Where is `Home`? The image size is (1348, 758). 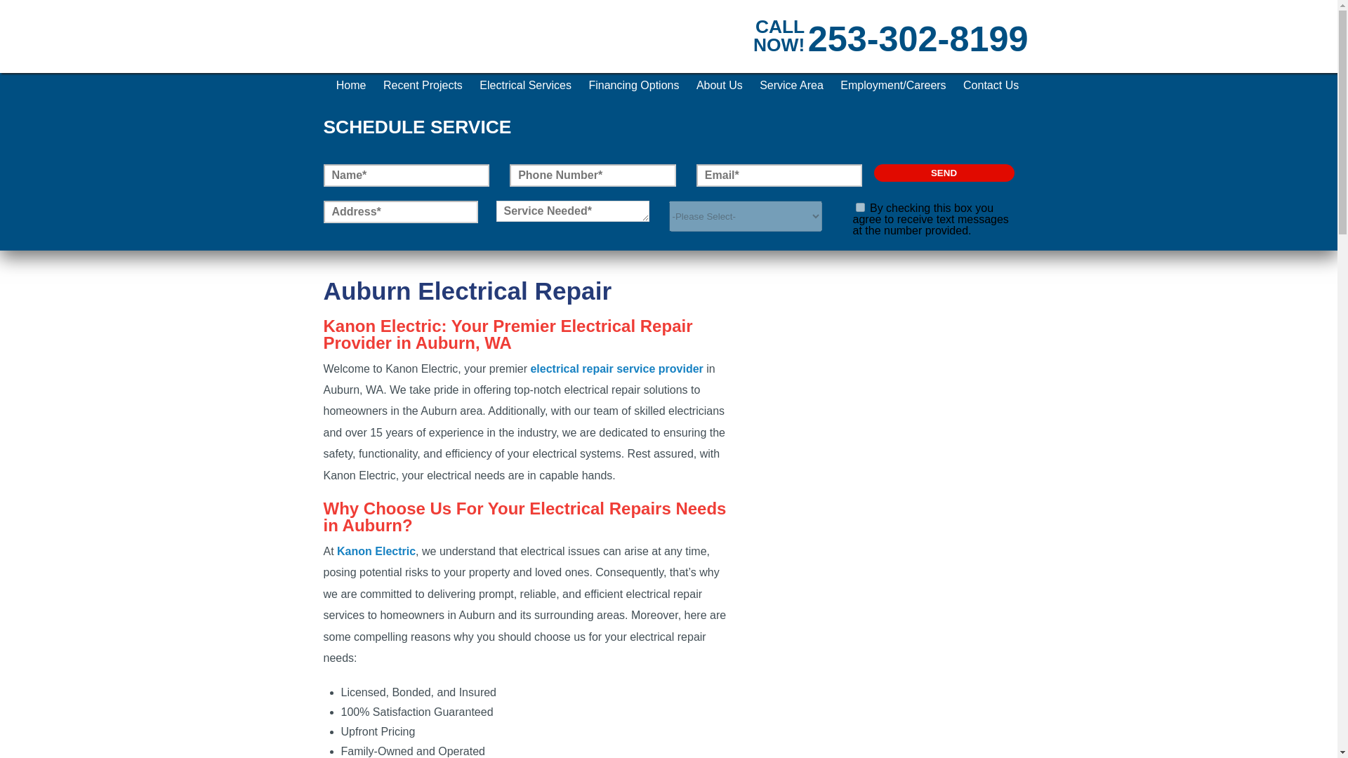 Home is located at coordinates (351, 86).